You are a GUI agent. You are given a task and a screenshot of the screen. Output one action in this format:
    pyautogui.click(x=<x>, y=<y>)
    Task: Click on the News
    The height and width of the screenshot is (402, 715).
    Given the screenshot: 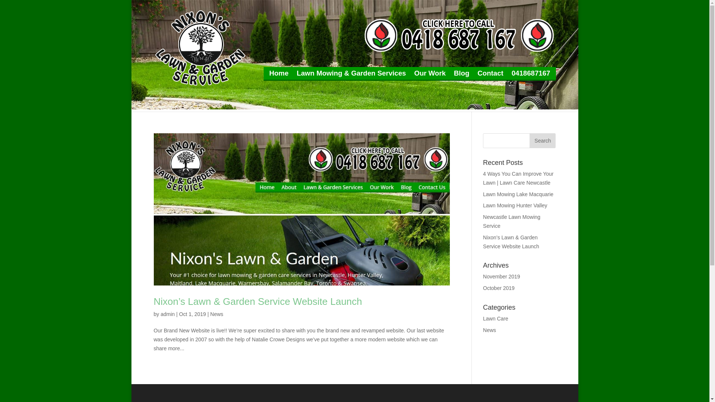 What is the action you would take?
    pyautogui.click(x=217, y=314)
    